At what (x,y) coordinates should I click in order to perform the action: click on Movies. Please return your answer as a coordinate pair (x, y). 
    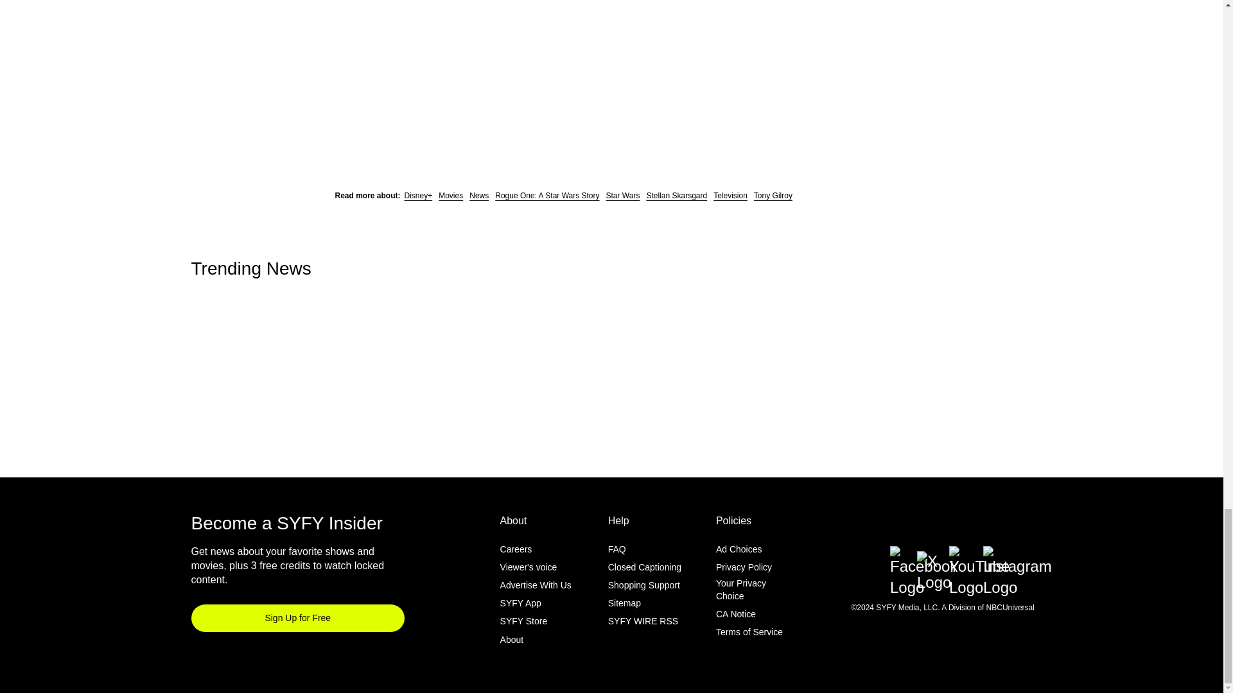
    Looking at the image, I should click on (451, 196).